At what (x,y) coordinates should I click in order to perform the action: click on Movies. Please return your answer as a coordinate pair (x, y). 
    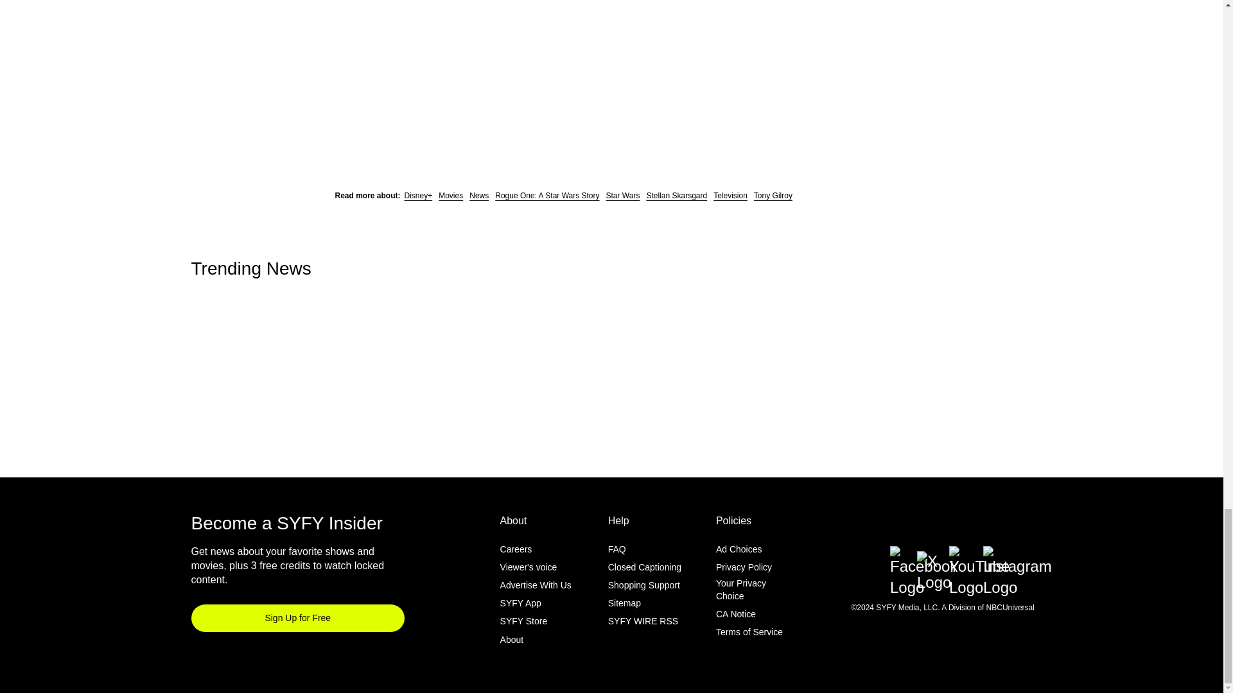
    Looking at the image, I should click on (451, 196).